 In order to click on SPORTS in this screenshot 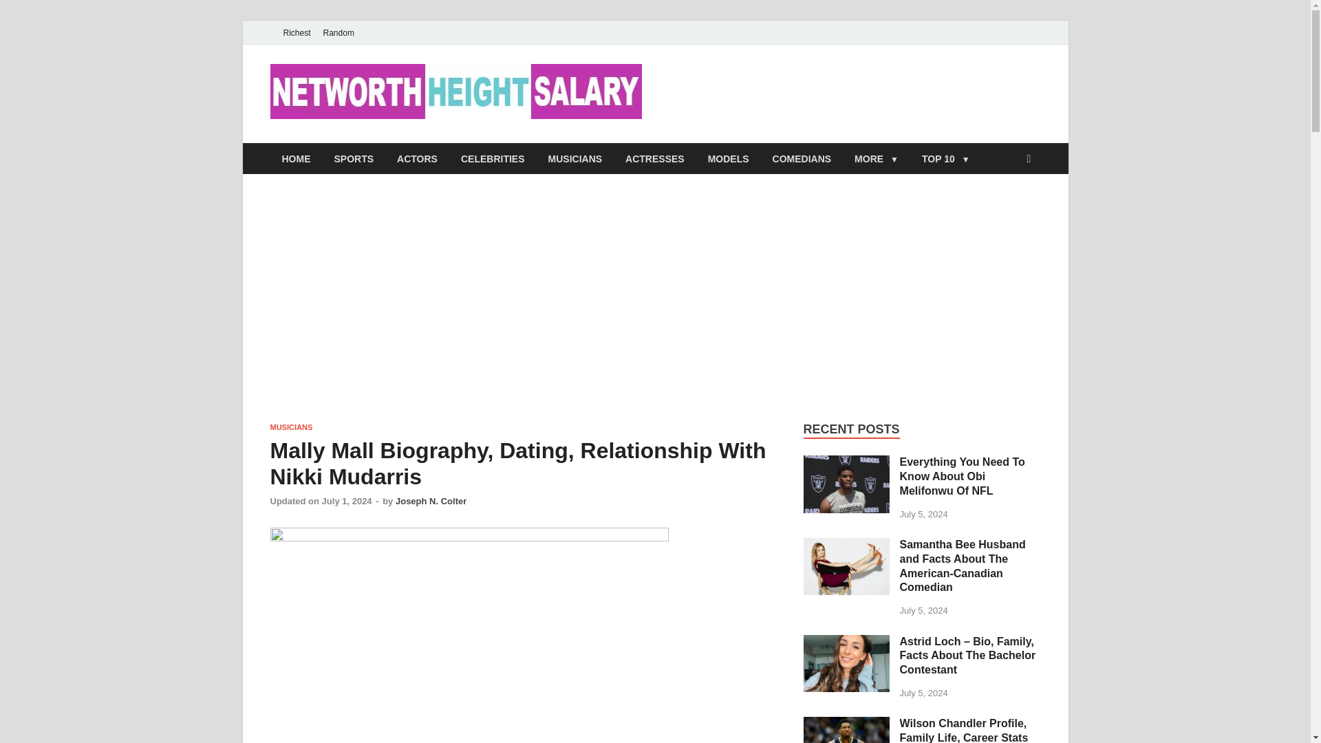, I will do `click(354, 158)`.